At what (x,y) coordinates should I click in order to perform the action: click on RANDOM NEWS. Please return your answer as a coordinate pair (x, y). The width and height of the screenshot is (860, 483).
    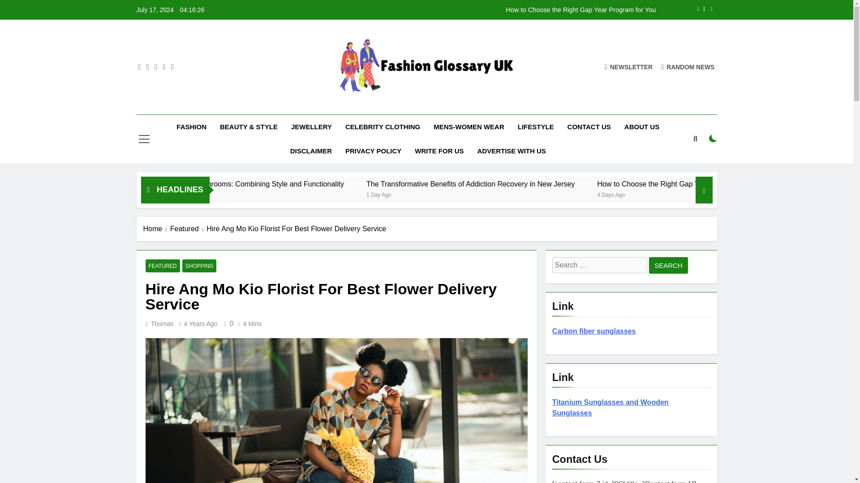
    Looking at the image, I should click on (688, 67).